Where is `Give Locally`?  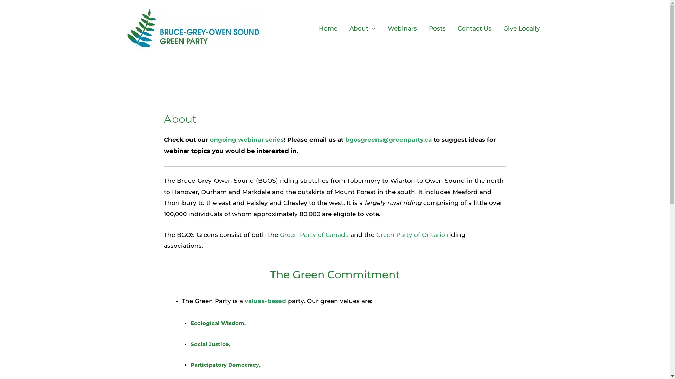 Give Locally is located at coordinates (521, 28).